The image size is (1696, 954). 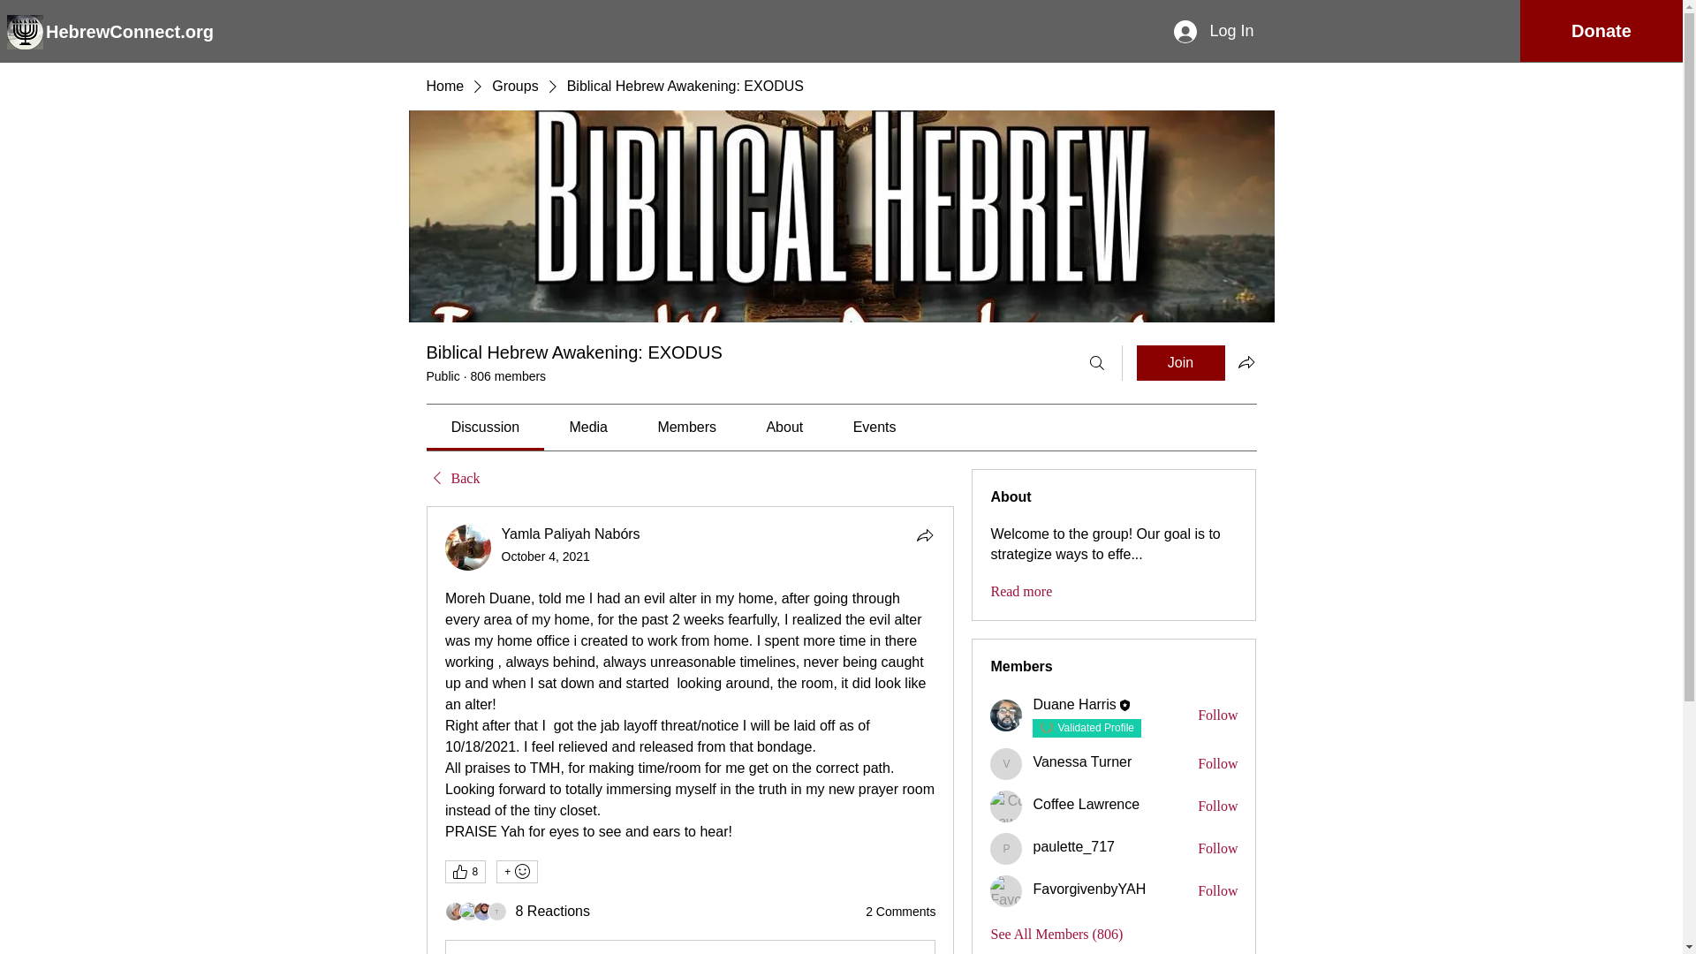 What do you see at coordinates (443, 87) in the screenshot?
I see `Home` at bounding box center [443, 87].